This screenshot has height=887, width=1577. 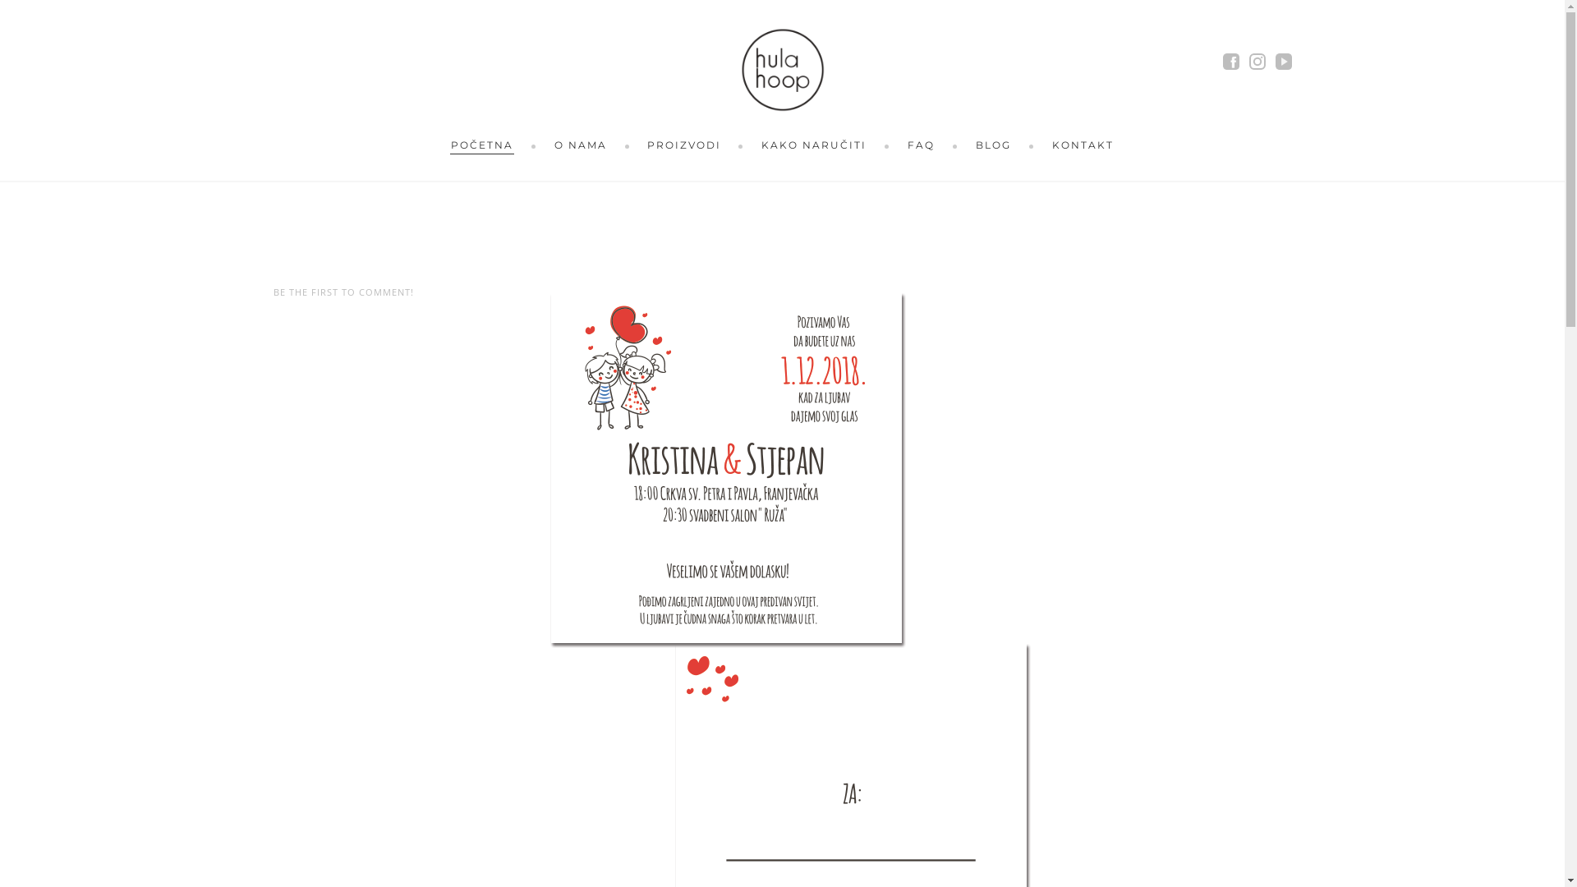 I want to click on BLOG, so click(x=994, y=145).